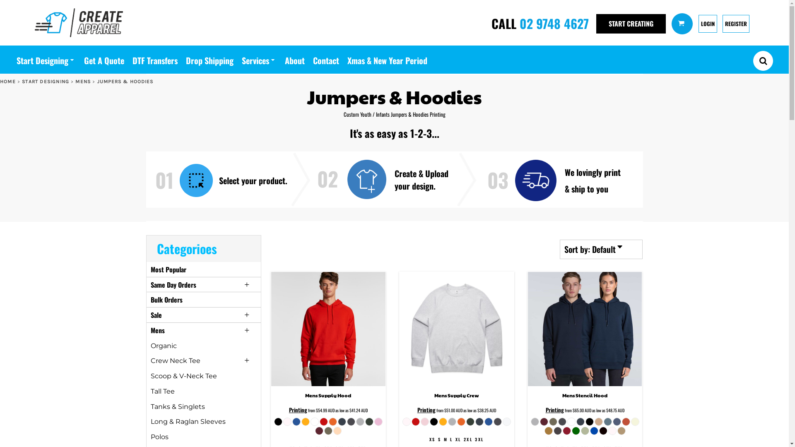  What do you see at coordinates (178, 406) in the screenshot?
I see `Tanks & Singlets` at bounding box center [178, 406].